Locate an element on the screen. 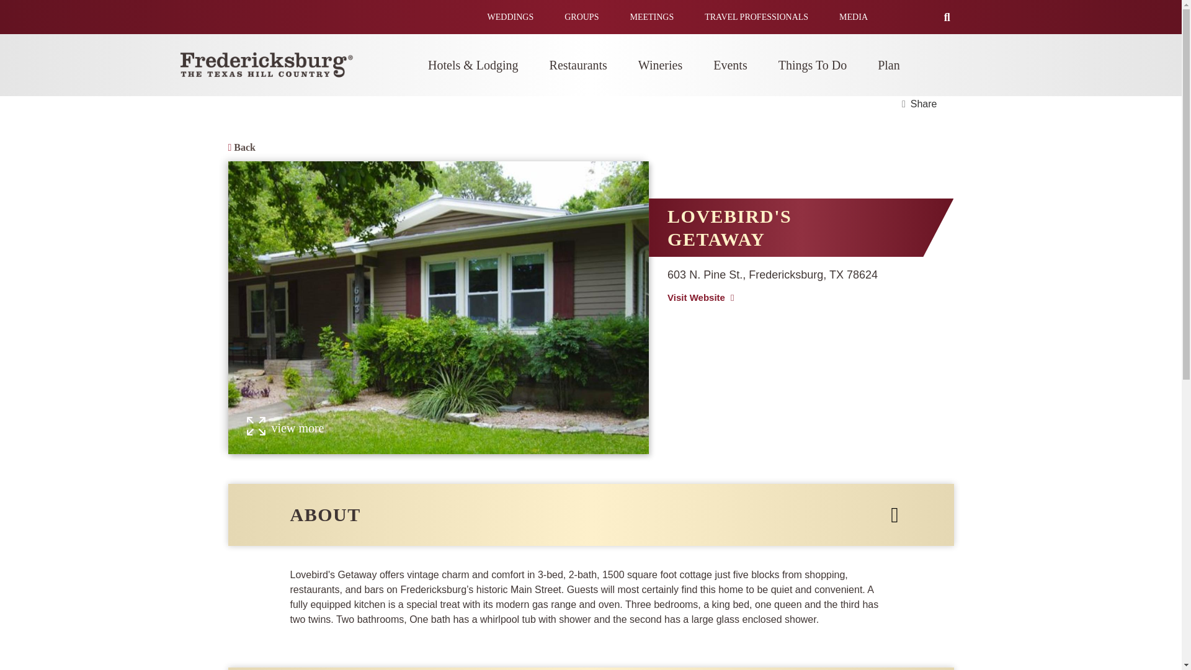 The width and height of the screenshot is (1191, 670). TRAVEL PROFESSIONALS is located at coordinates (757, 17).